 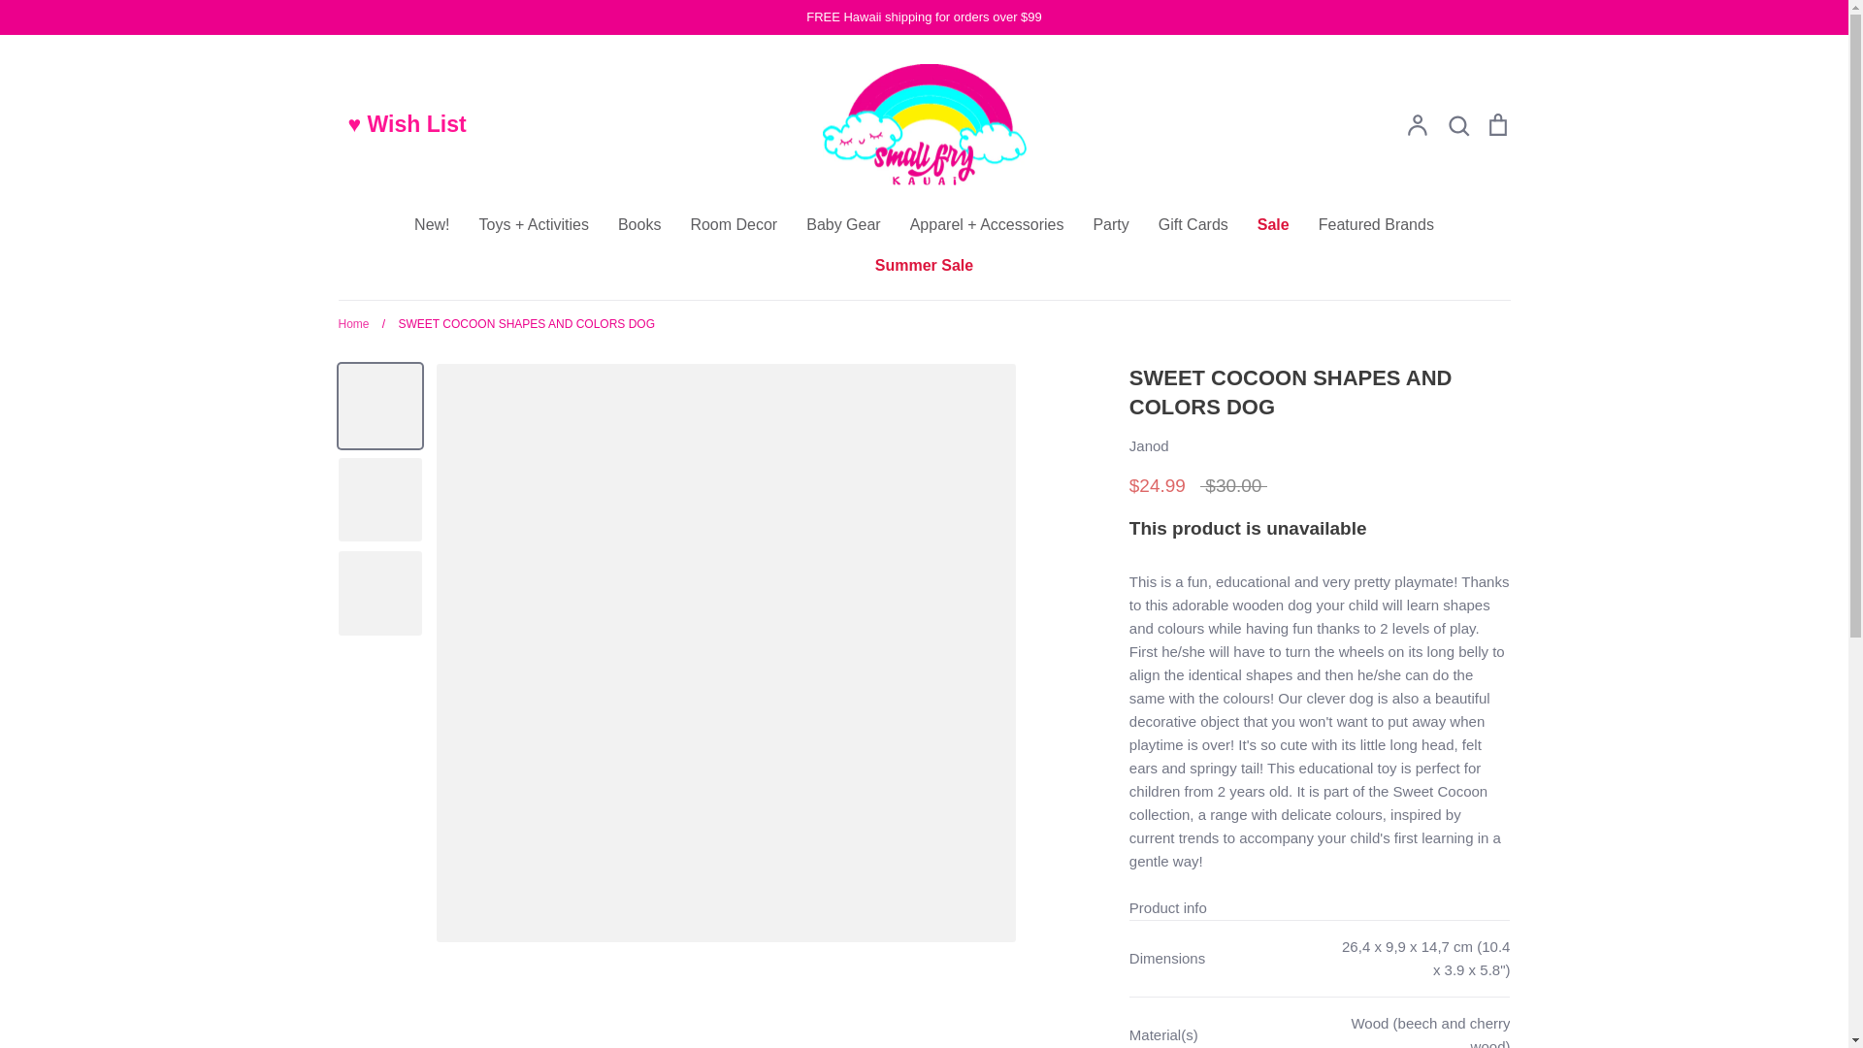 What do you see at coordinates (1417, 124) in the screenshot?
I see `Account` at bounding box center [1417, 124].